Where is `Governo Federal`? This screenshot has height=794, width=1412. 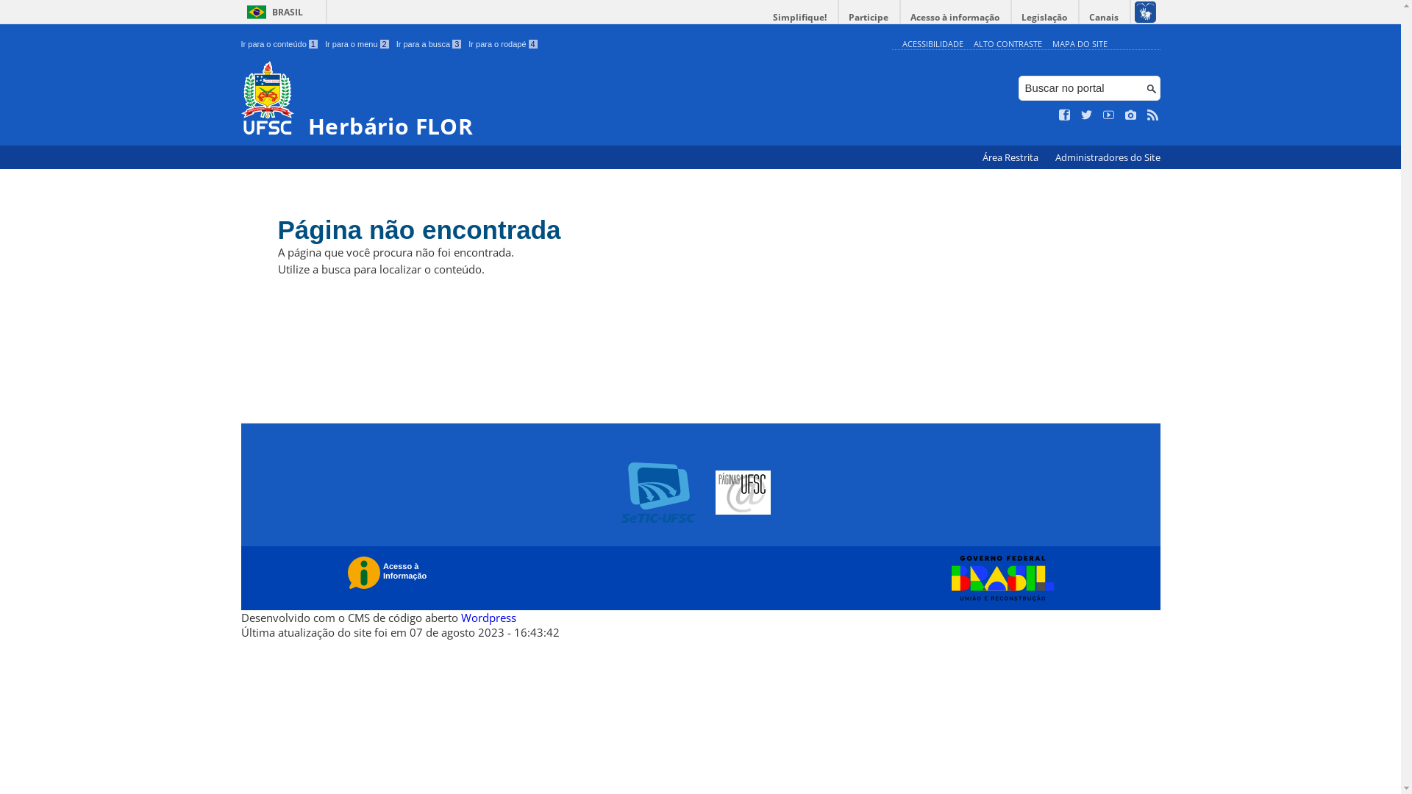 Governo Federal is located at coordinates (999, 579).